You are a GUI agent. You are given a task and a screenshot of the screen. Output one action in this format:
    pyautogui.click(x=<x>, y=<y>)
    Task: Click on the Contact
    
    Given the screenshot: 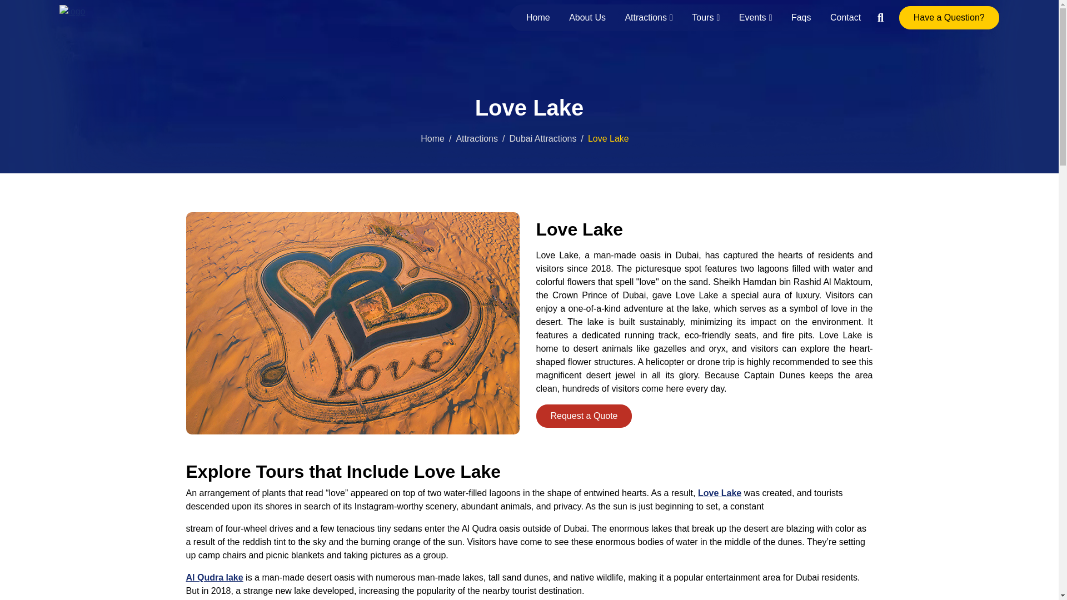 What is the action you would take?
    pyautogui.click(x=841, y=17)
    